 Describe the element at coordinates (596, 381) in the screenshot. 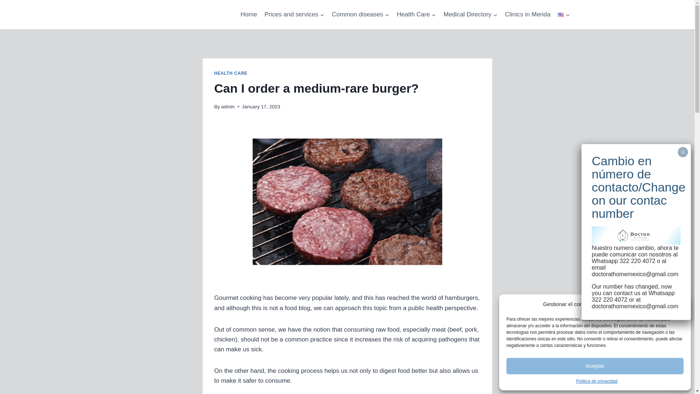

I see `Politica de privacidad` at that location.